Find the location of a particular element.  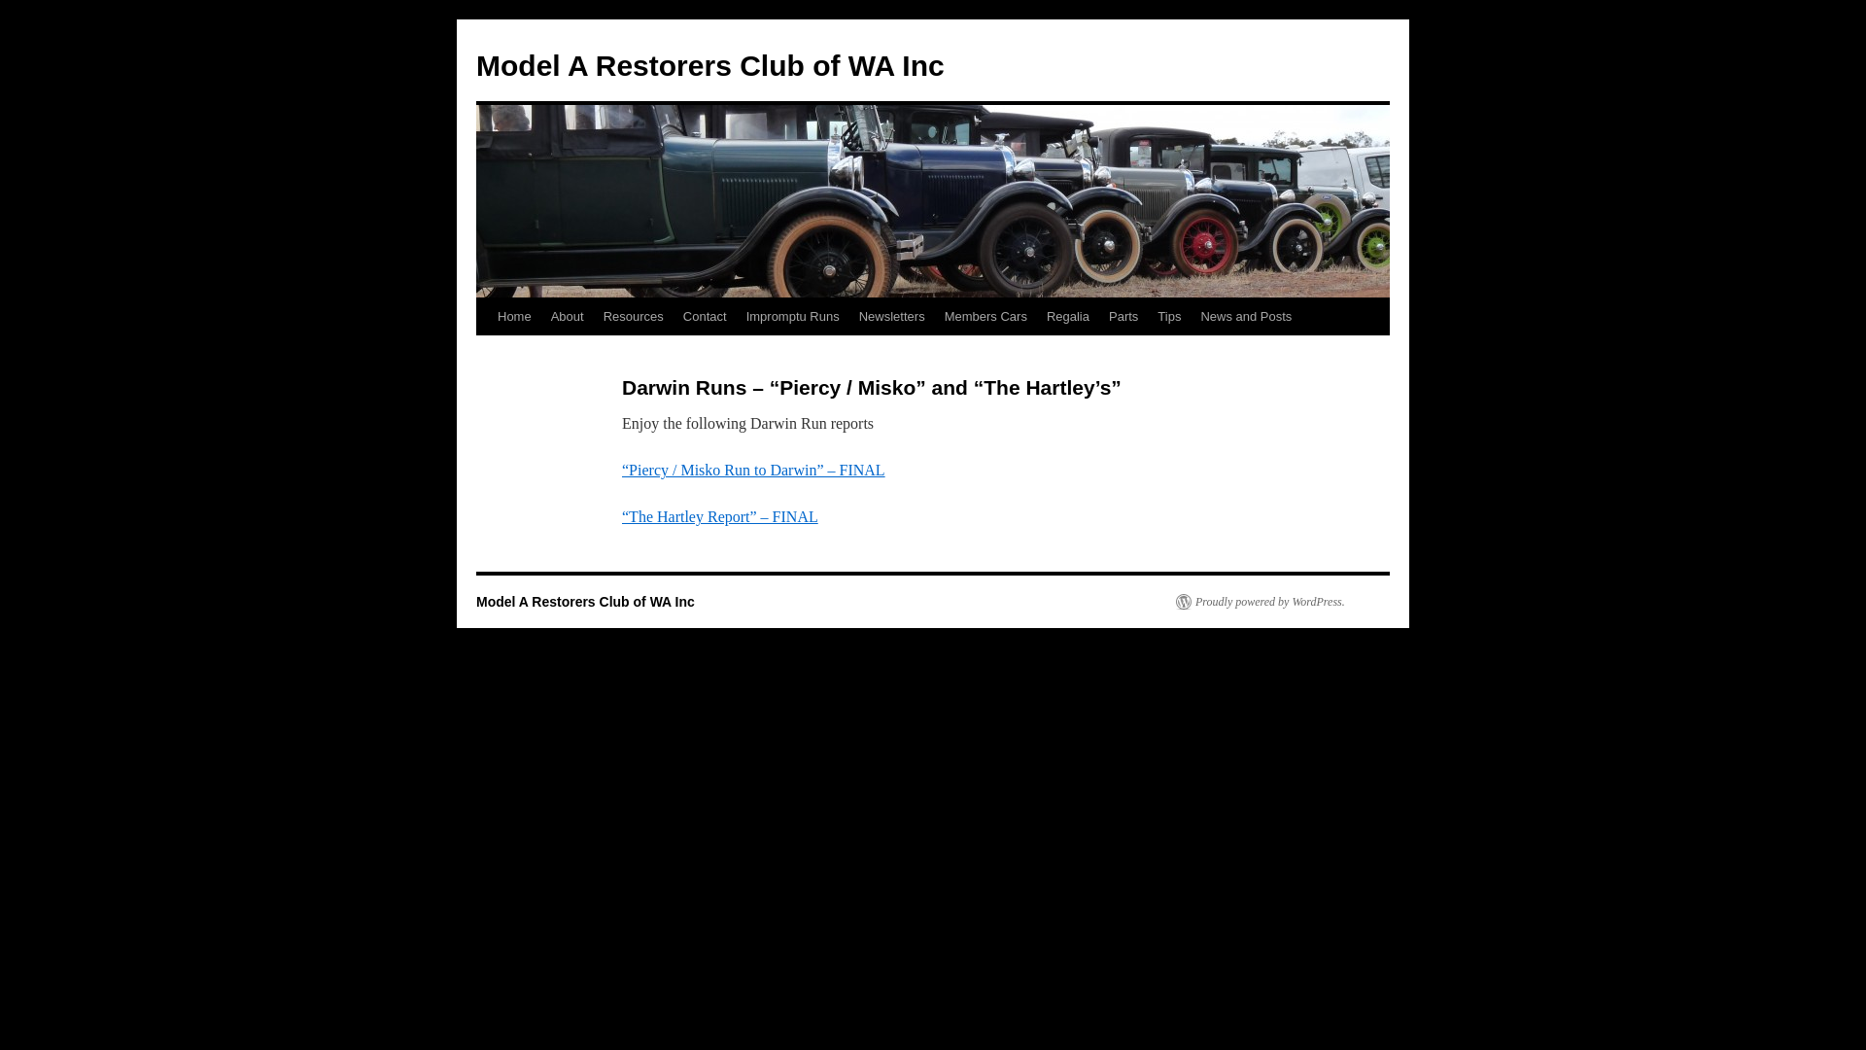

Members Cars is located at coordinates (985, 317).